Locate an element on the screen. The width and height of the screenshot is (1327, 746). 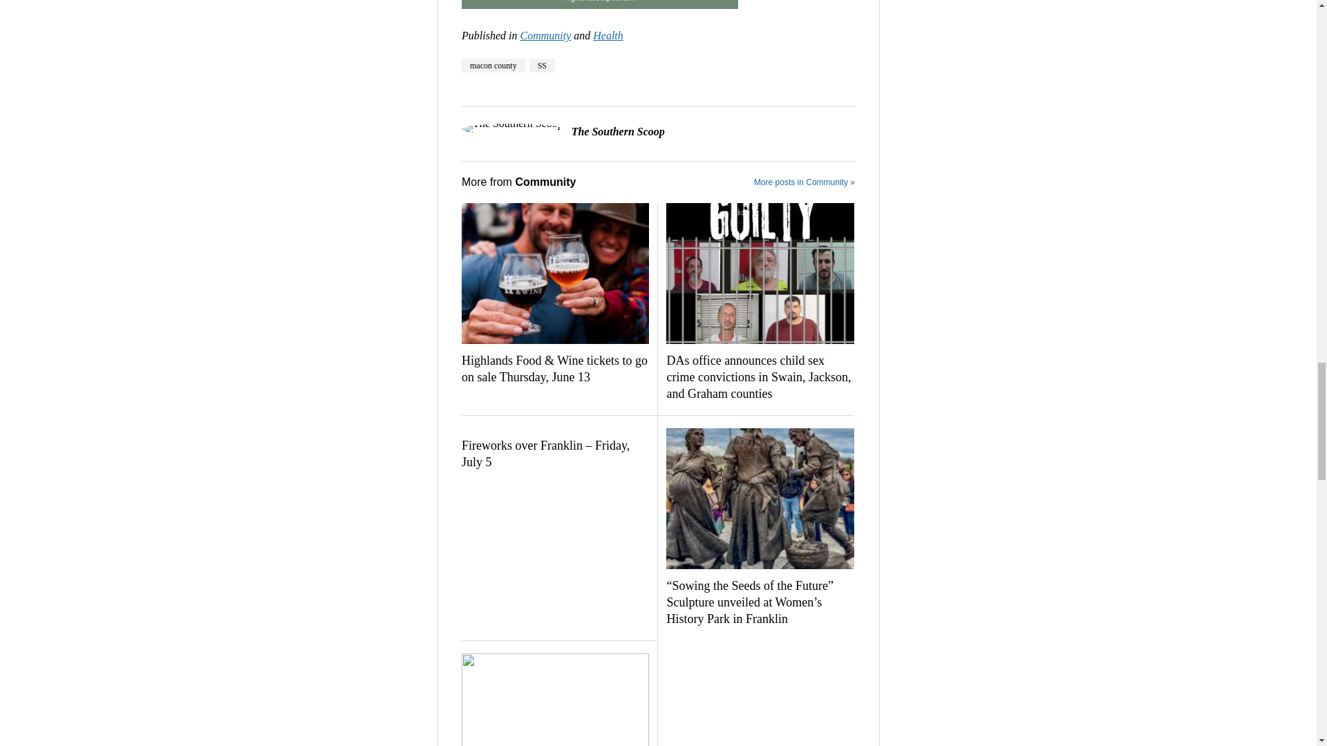
View all posts in Health is located at coordinates (608, 36).